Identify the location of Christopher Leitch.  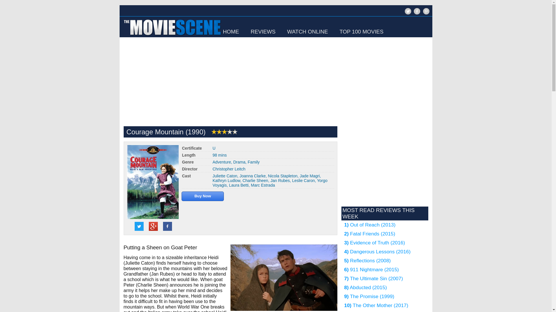
(229, 169).